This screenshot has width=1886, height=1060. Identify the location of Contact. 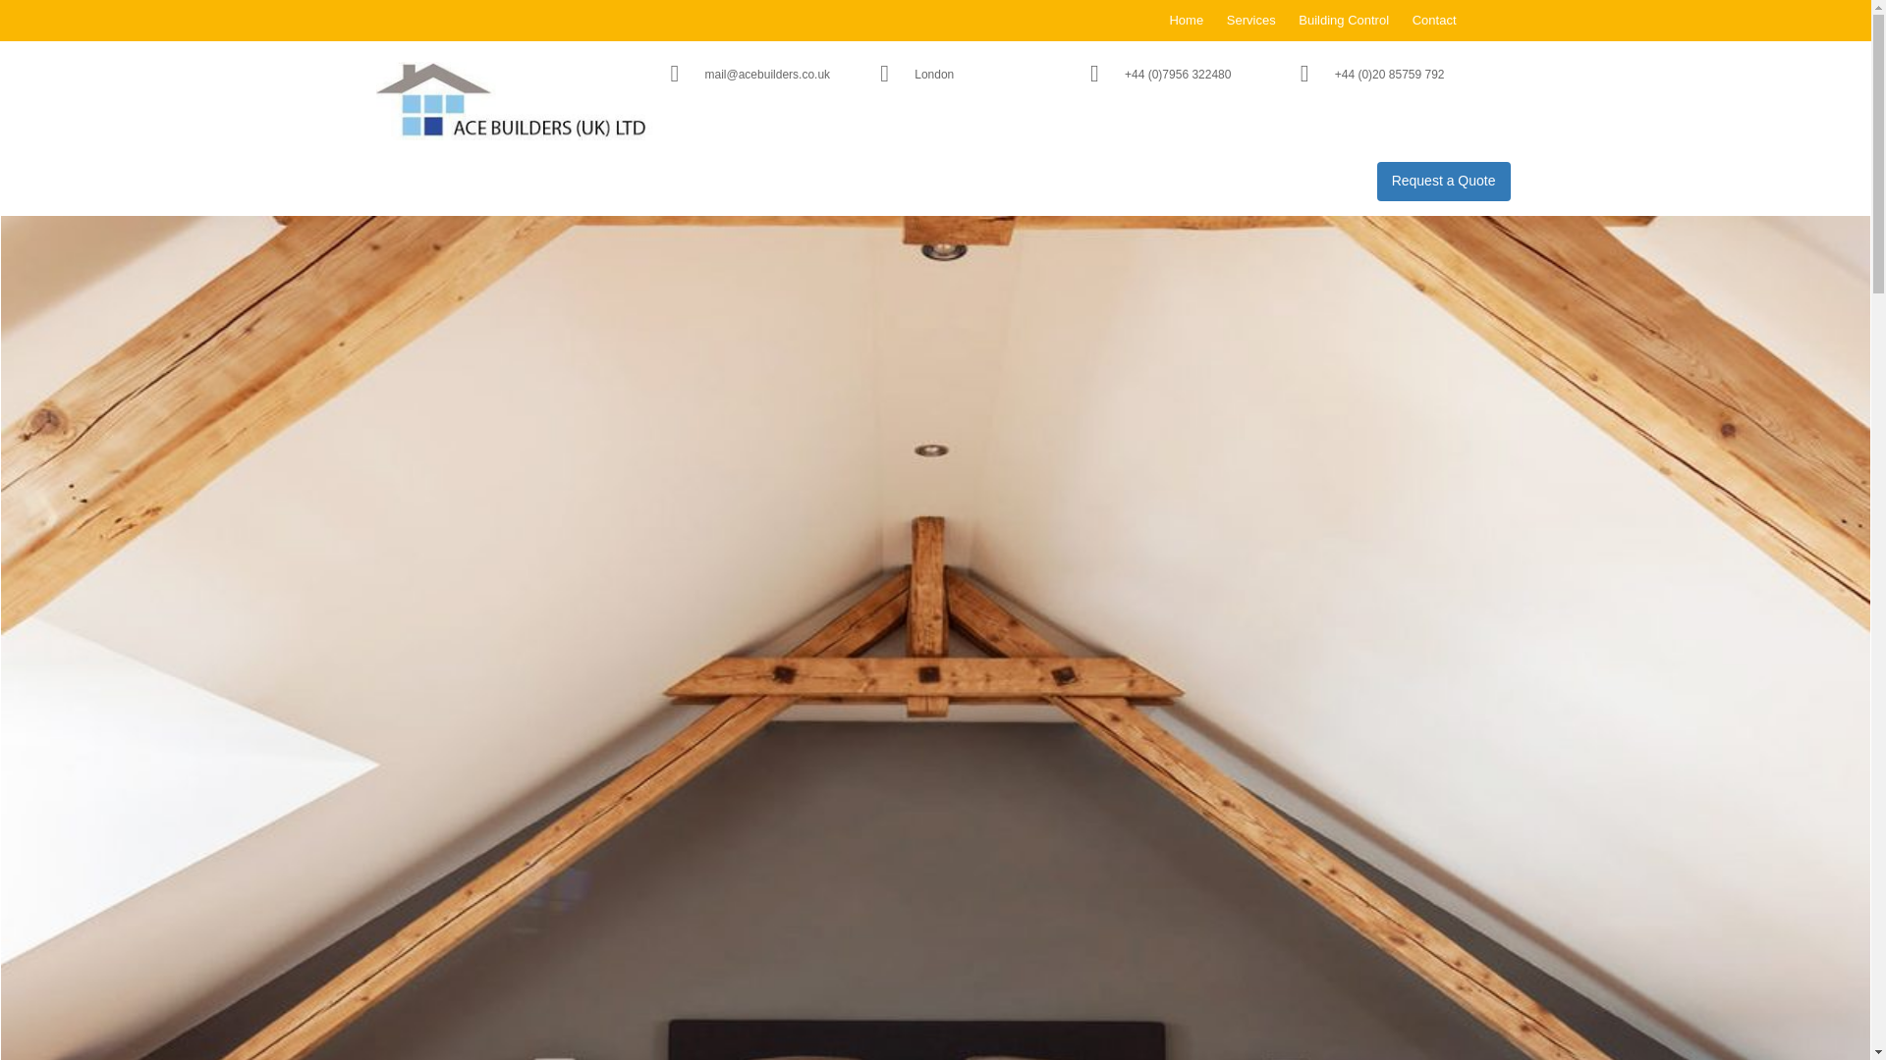
(1434, 20).